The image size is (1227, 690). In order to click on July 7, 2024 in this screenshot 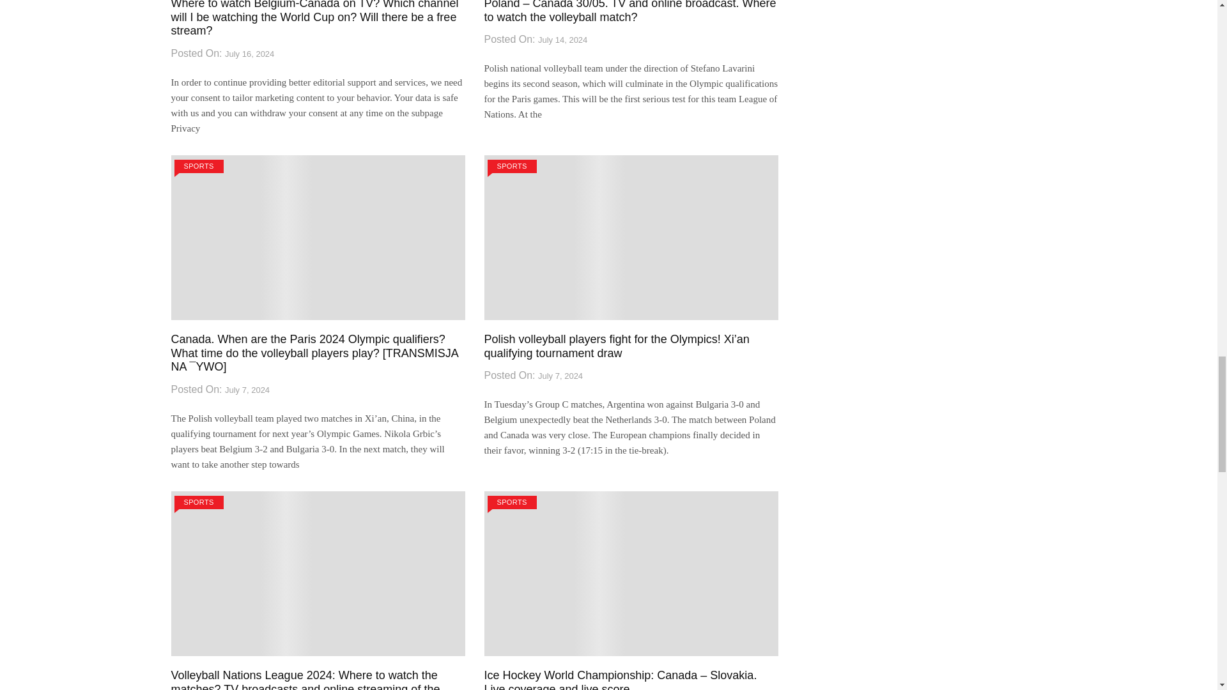, I will do `click(247, 390)`.